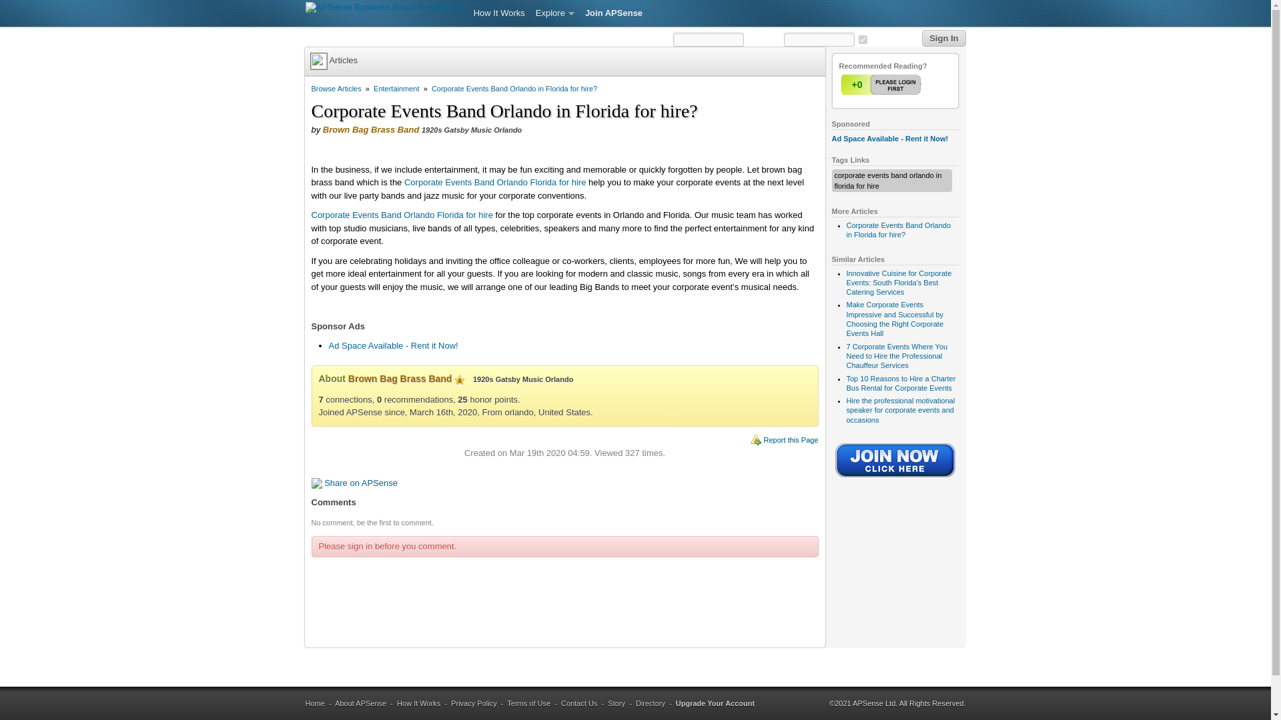 Image resolution: width=1281 pixels, height=720 pixels. I want to click on Report this Page, so click(791, 440).